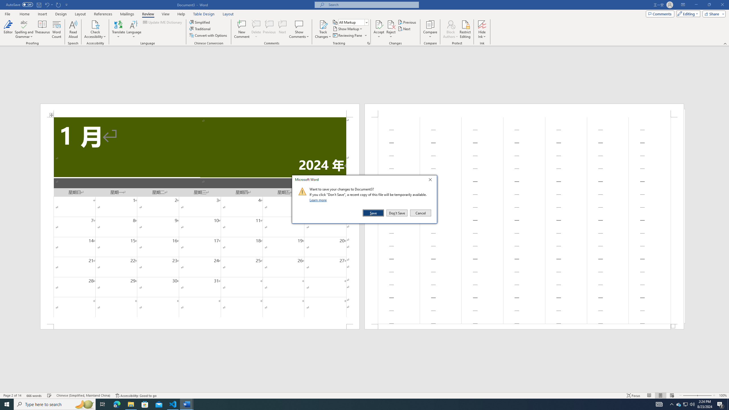 The height and width of the screenshot is (410, 729). I want to click on Change Tracking Options..., so click(368, 43).